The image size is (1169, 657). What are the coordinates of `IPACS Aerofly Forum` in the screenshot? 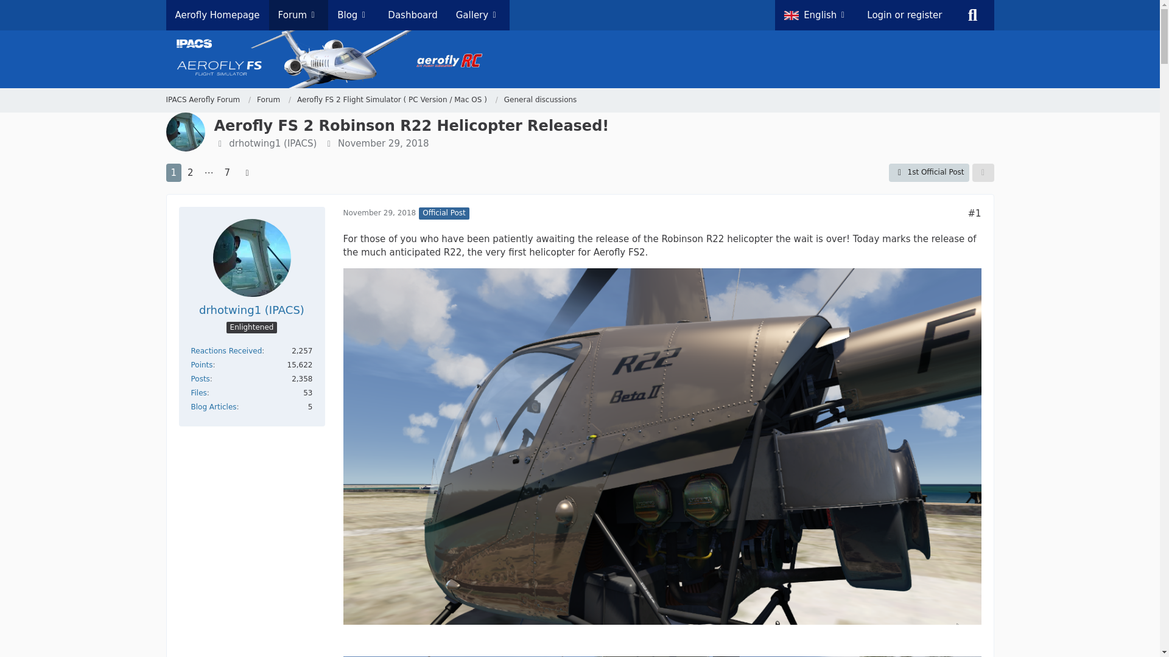 It's located at (202, 100).